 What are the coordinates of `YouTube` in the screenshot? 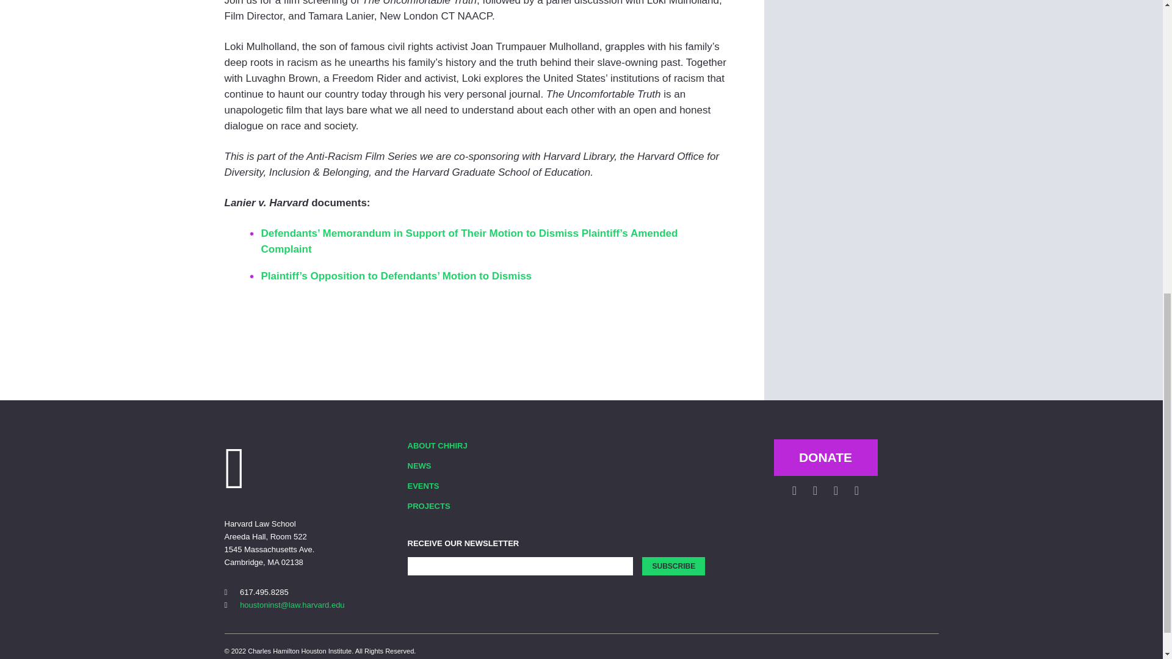 It's located at (835, 491).